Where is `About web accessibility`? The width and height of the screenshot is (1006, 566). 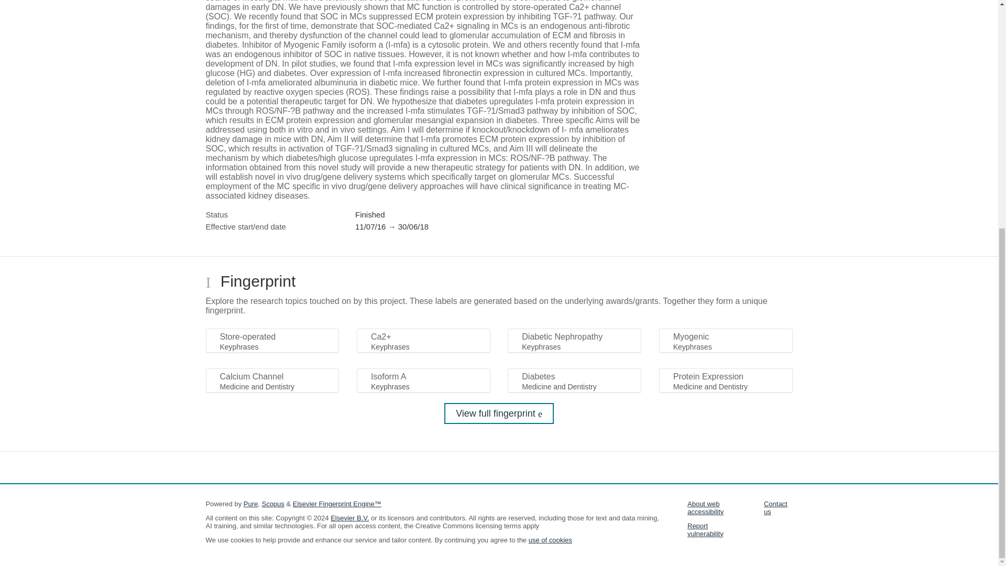 About web accessibility is located at coordinates (705, 507).